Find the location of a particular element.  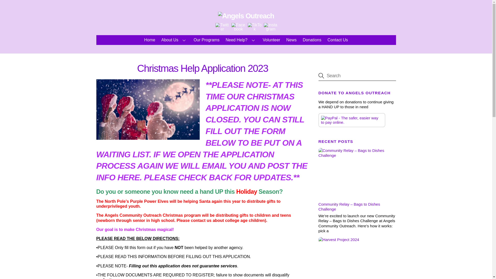

Need Help? is located at coordinates (241, 40).